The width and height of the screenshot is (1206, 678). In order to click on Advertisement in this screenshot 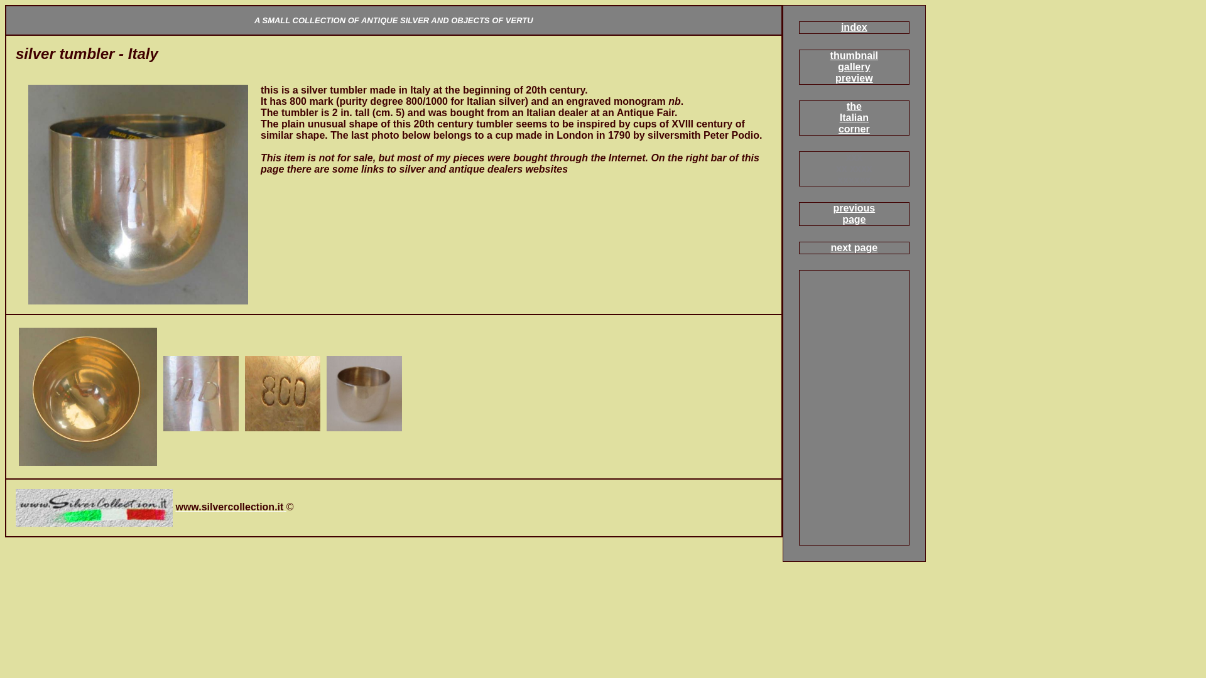, I will do `click(854, 117)`.